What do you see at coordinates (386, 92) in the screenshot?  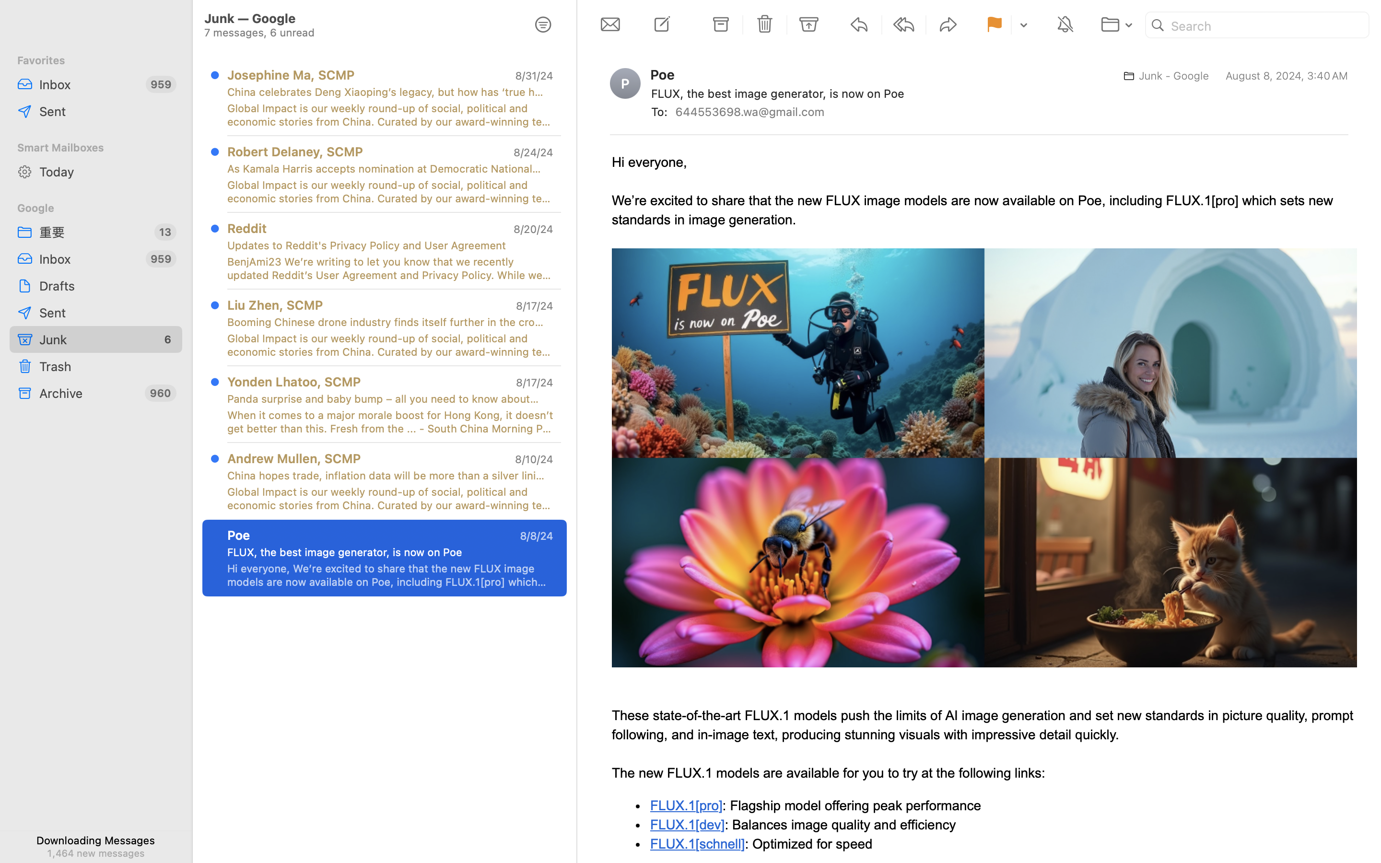 I see `China celebrates Deng Xiaoping’s legacy, but how has ‘true heir’ Xi Jinping taken up the reins?` at bounding box center [386, 92].